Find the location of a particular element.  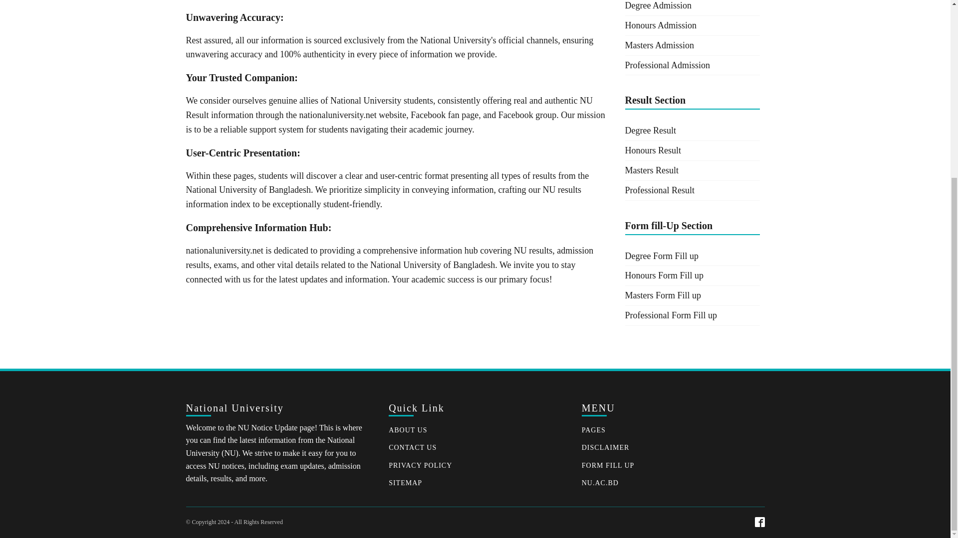

Honours Admission is located at coordinates (692, 26).